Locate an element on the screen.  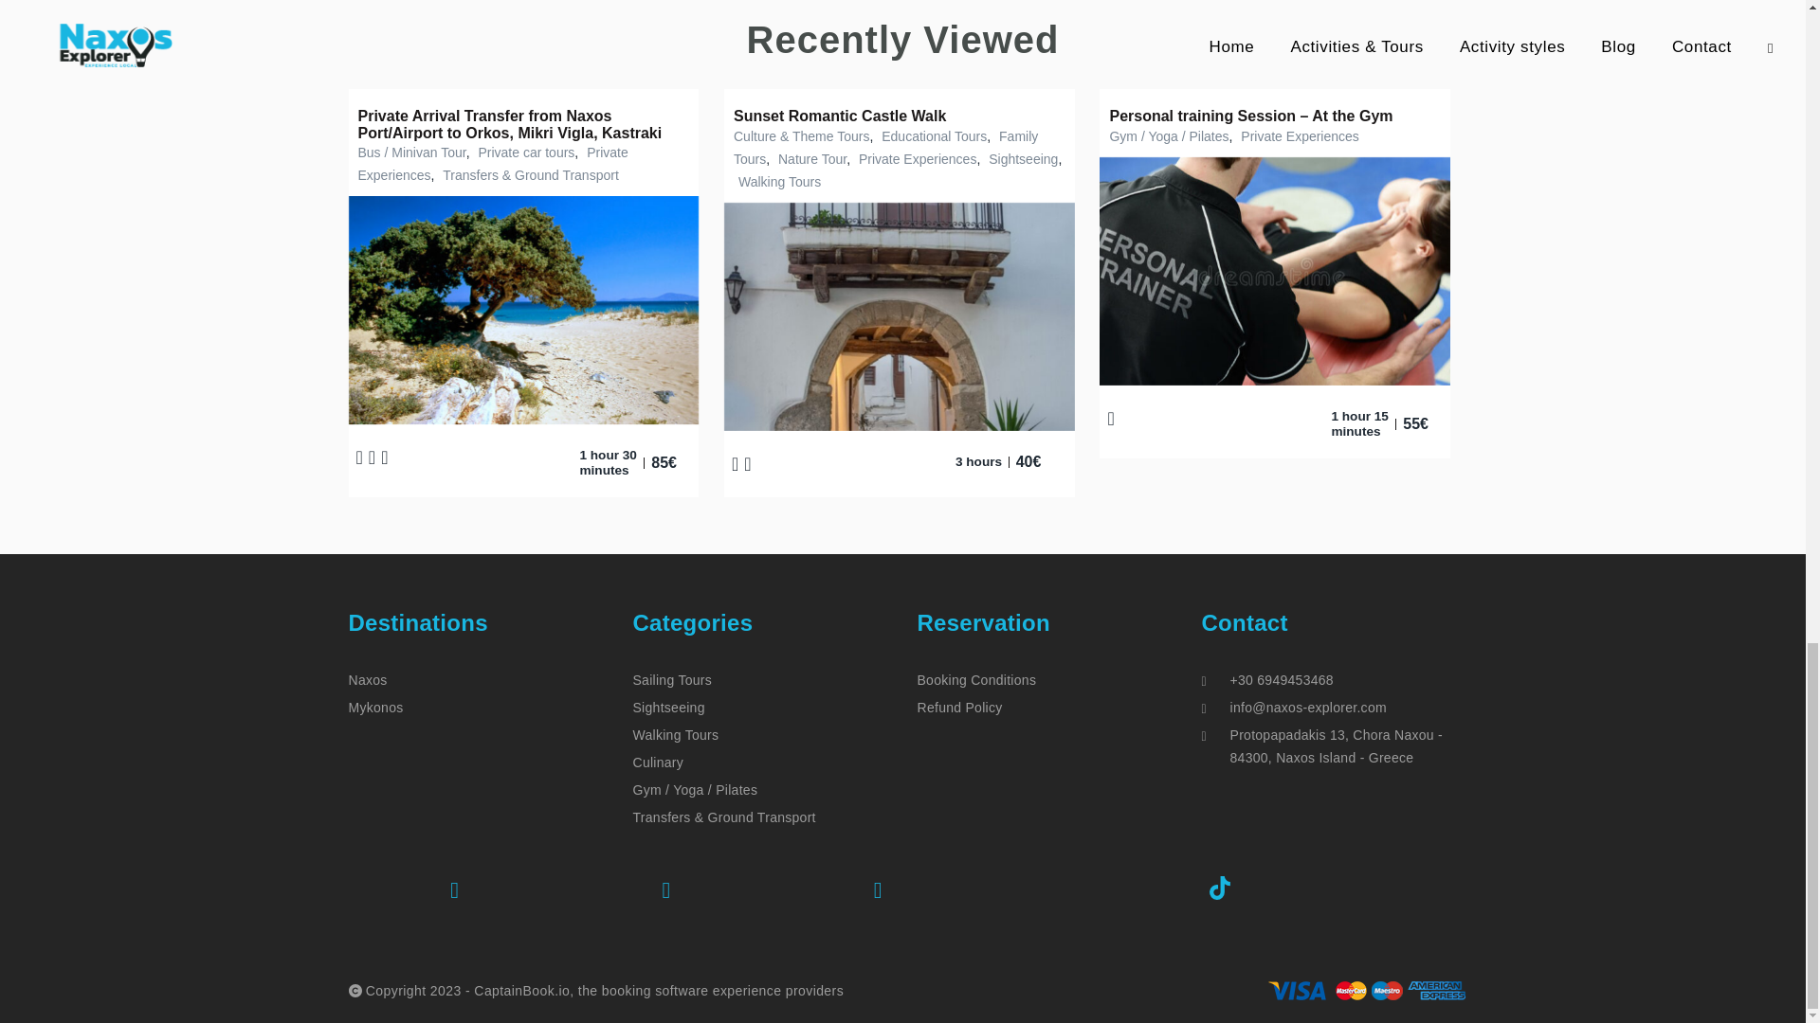
Private Experiences is located at coordinates (1297, 136).